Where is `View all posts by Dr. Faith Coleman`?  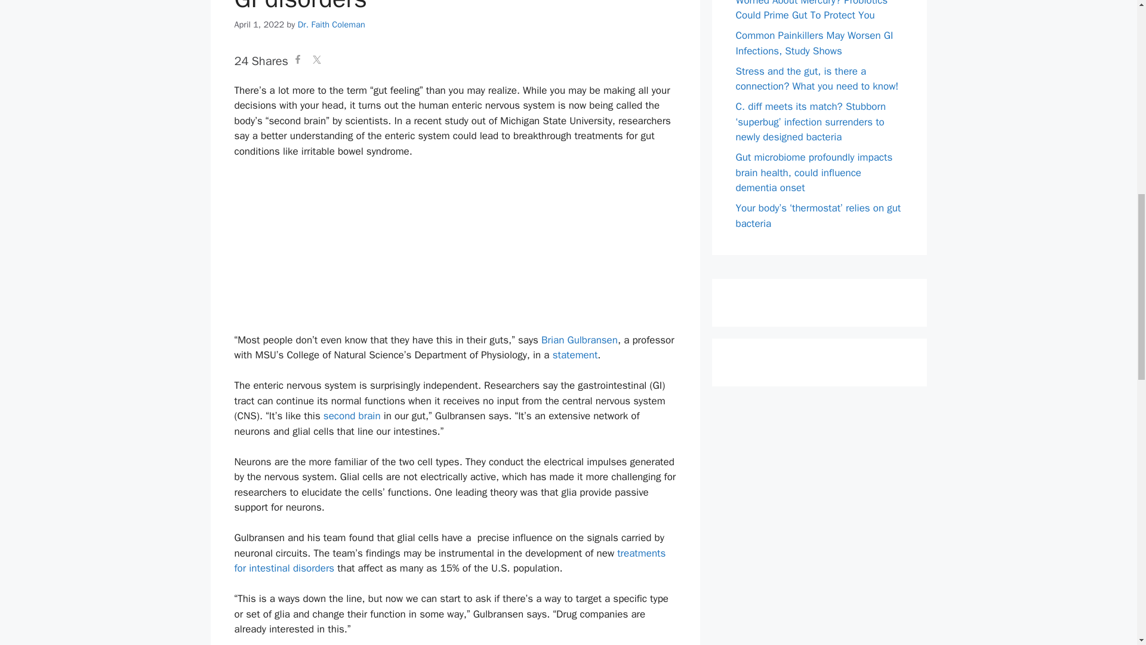 View all posts by Dr. Faith Coleman is located at coordinates (332, 24).